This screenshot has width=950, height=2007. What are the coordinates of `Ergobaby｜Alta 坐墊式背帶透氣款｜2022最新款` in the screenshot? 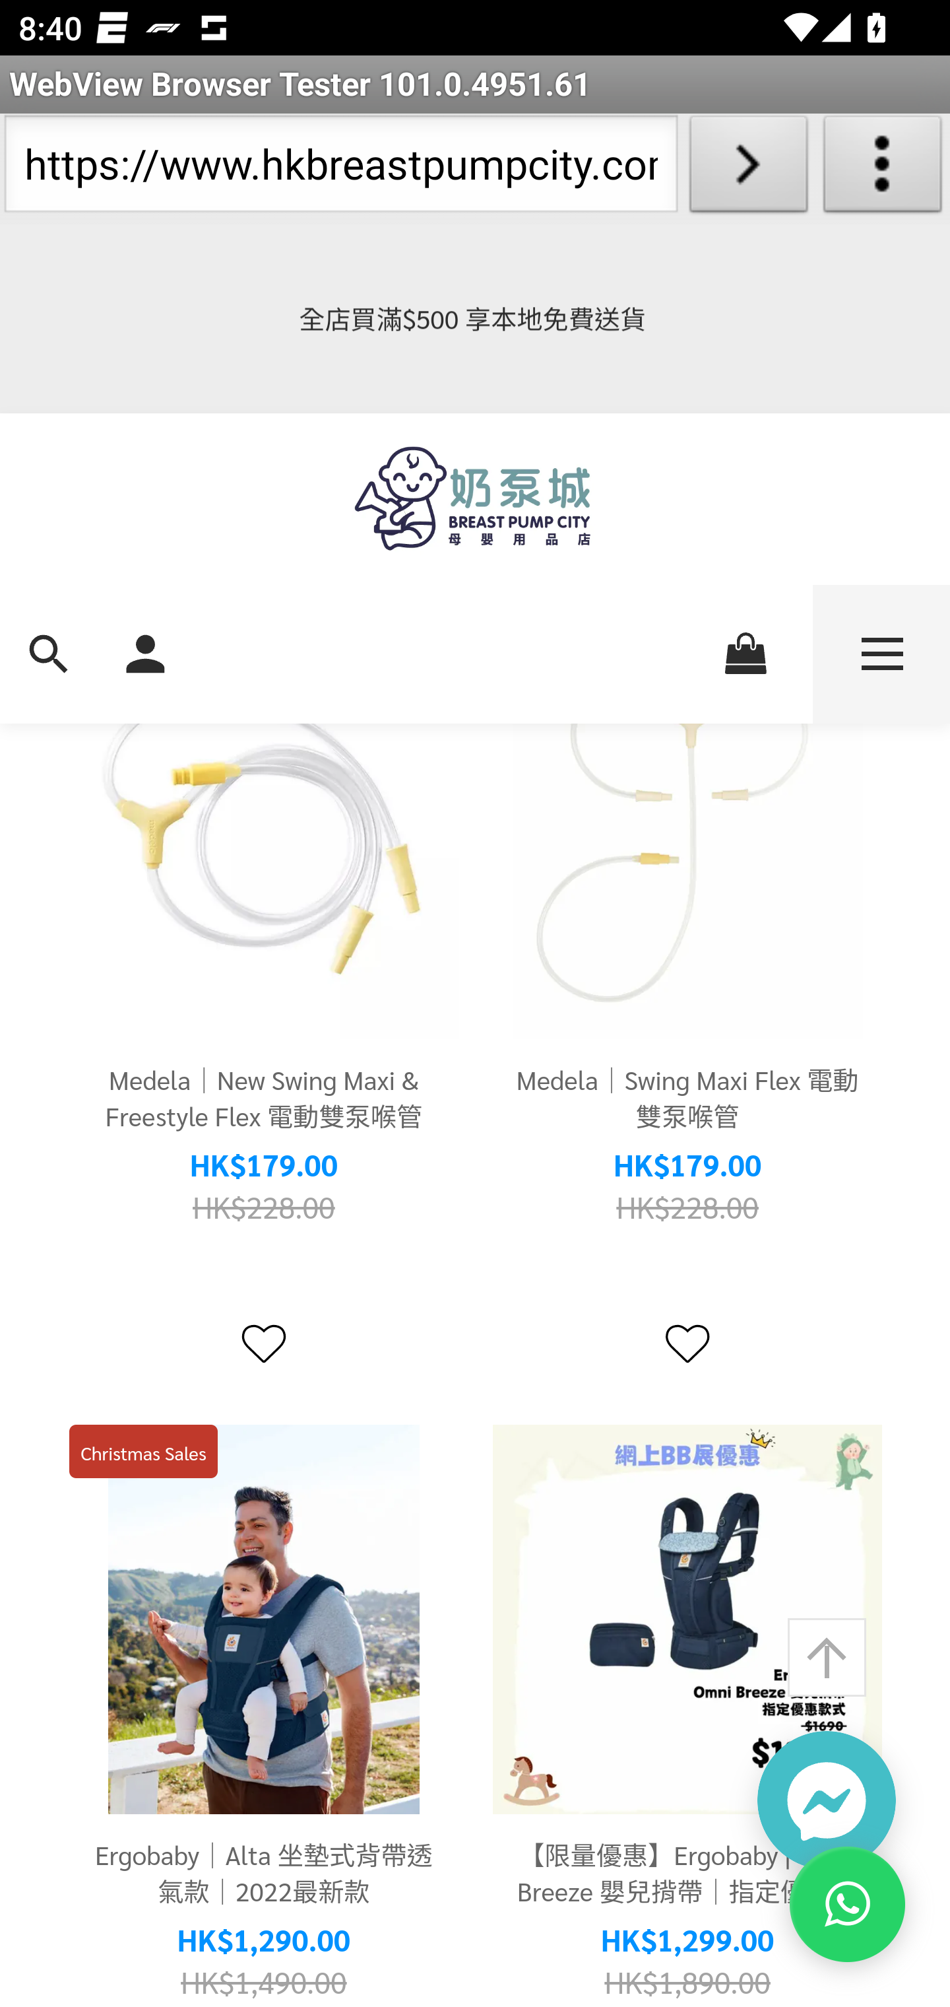 It's located at (264, 1874).